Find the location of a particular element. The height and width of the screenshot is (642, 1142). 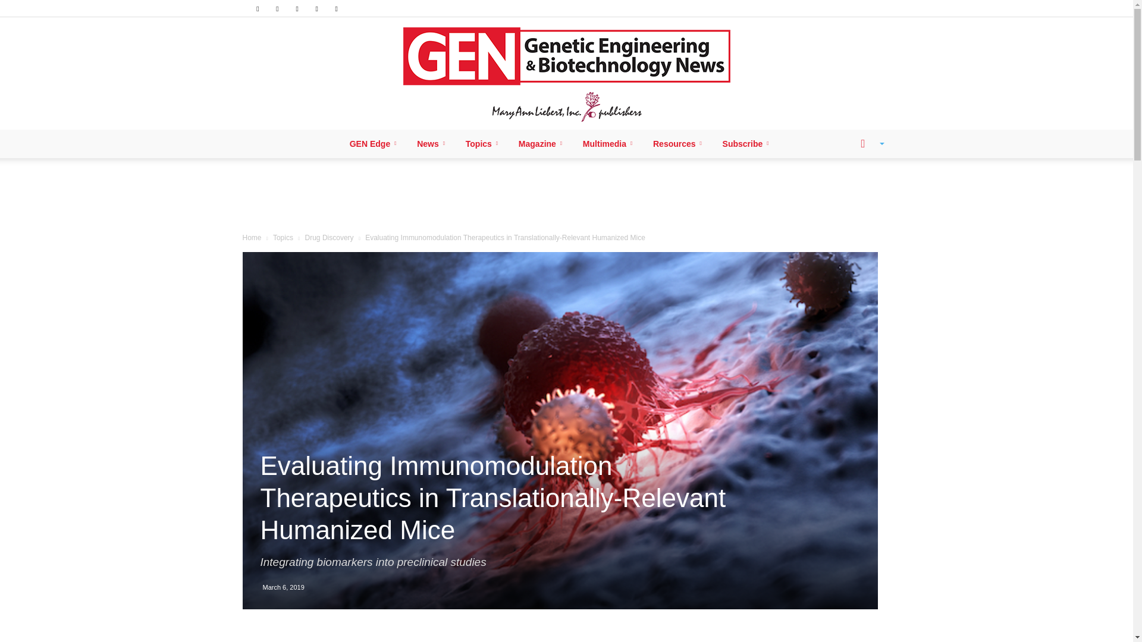

Youtube is located at coordinates (337, 8).